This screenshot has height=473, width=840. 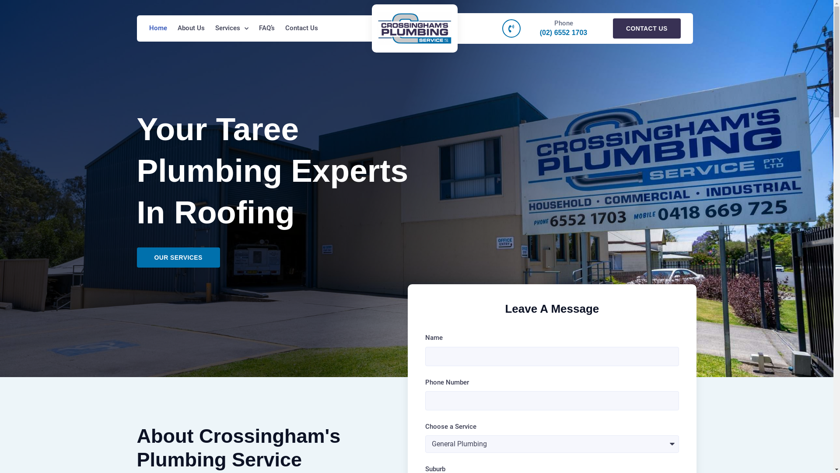 What do you see at coordinates (178, 258) in the screenshot?
I see `OUR SERVICES` at bounding box center [178, 258].